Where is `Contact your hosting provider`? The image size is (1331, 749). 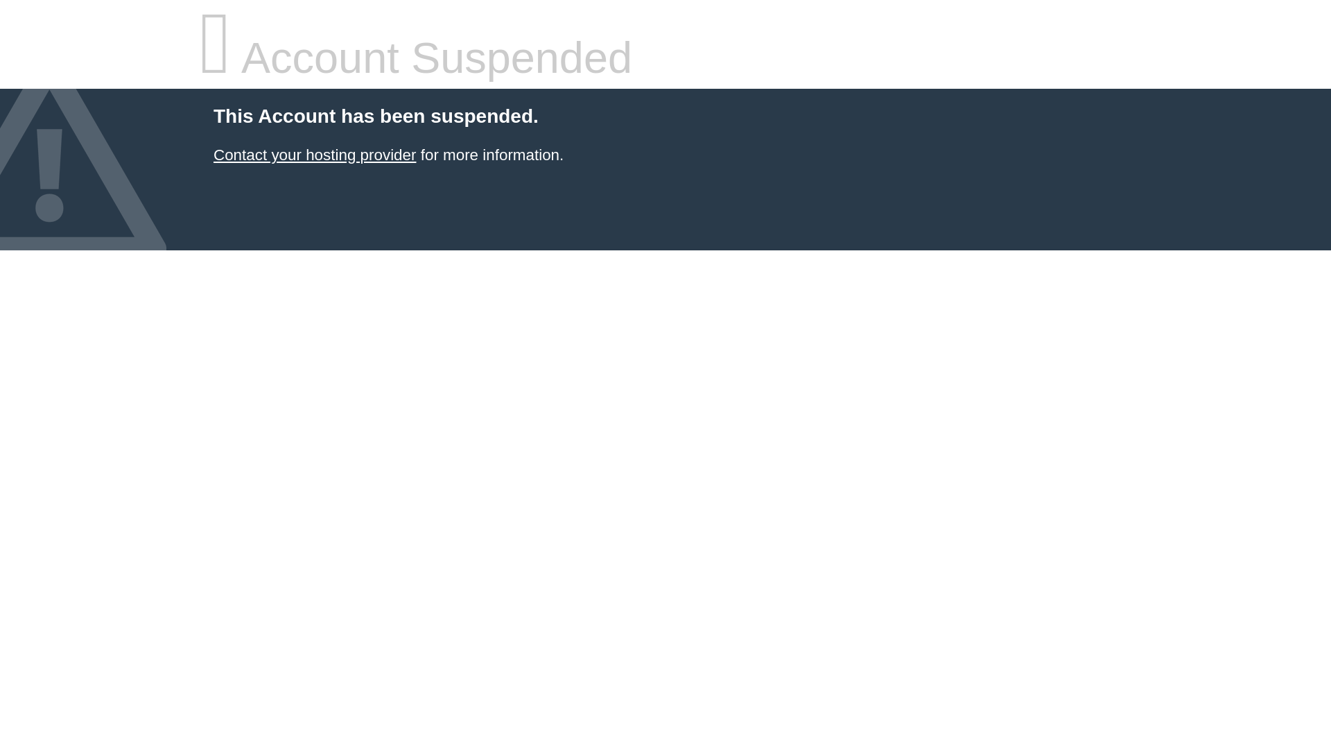
Contact your hosting provider is located at coordinates (315, 155).